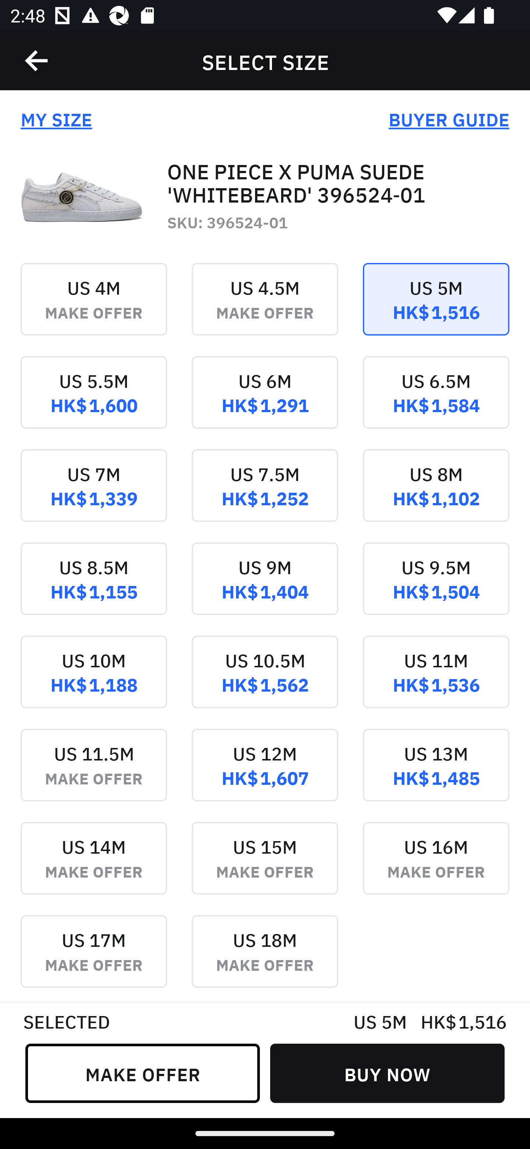 This screenshot has height=1149, width=530. Describe the element at coordinates (93, 309) in the screenshot. I see `US 4M MAKE OFFER` at that location.